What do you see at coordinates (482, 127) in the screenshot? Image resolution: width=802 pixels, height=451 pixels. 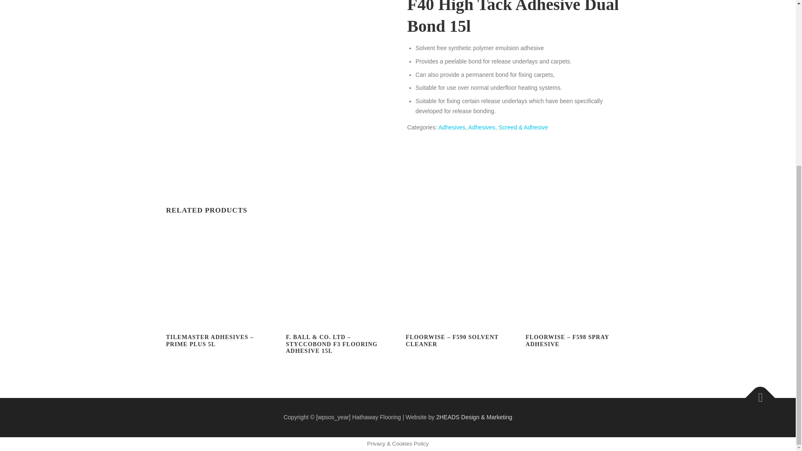 I see `Adhesives` at bounding box center [482, 127].